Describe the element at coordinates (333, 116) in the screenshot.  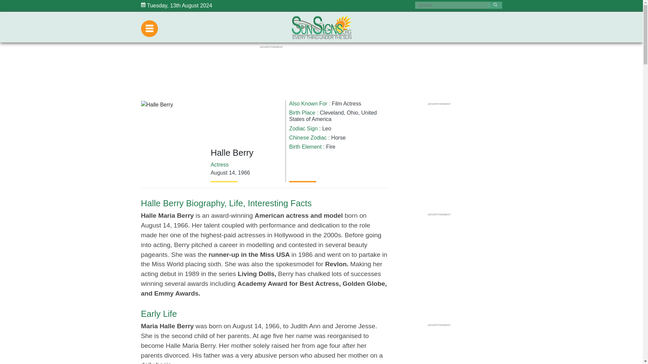
I see `United States of America` at that location.